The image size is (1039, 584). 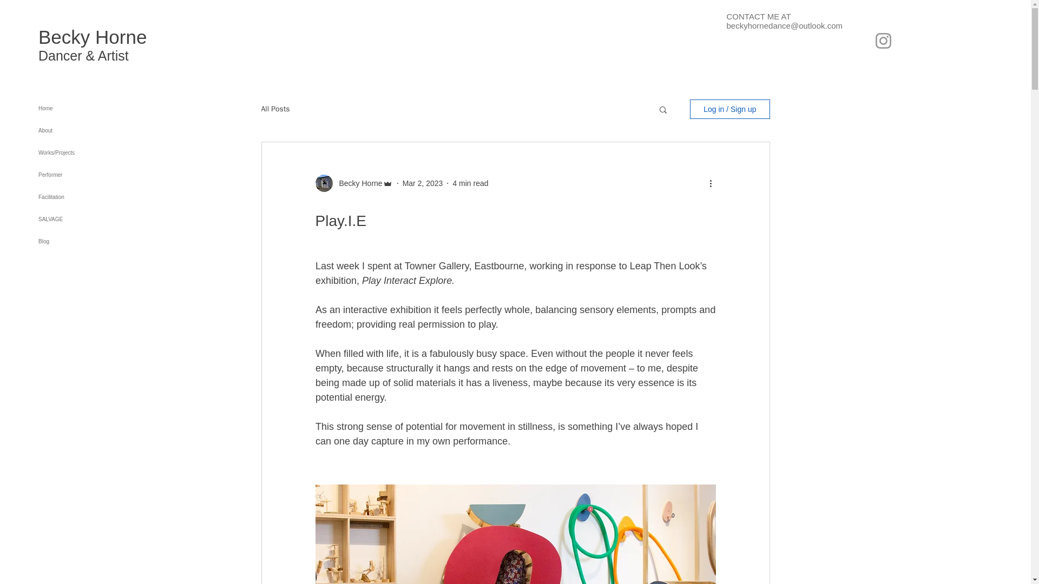 What do you see at coordinates (76, 218) in the screenshot?
I see `SALVAGE` at bounding box center [76, 218].